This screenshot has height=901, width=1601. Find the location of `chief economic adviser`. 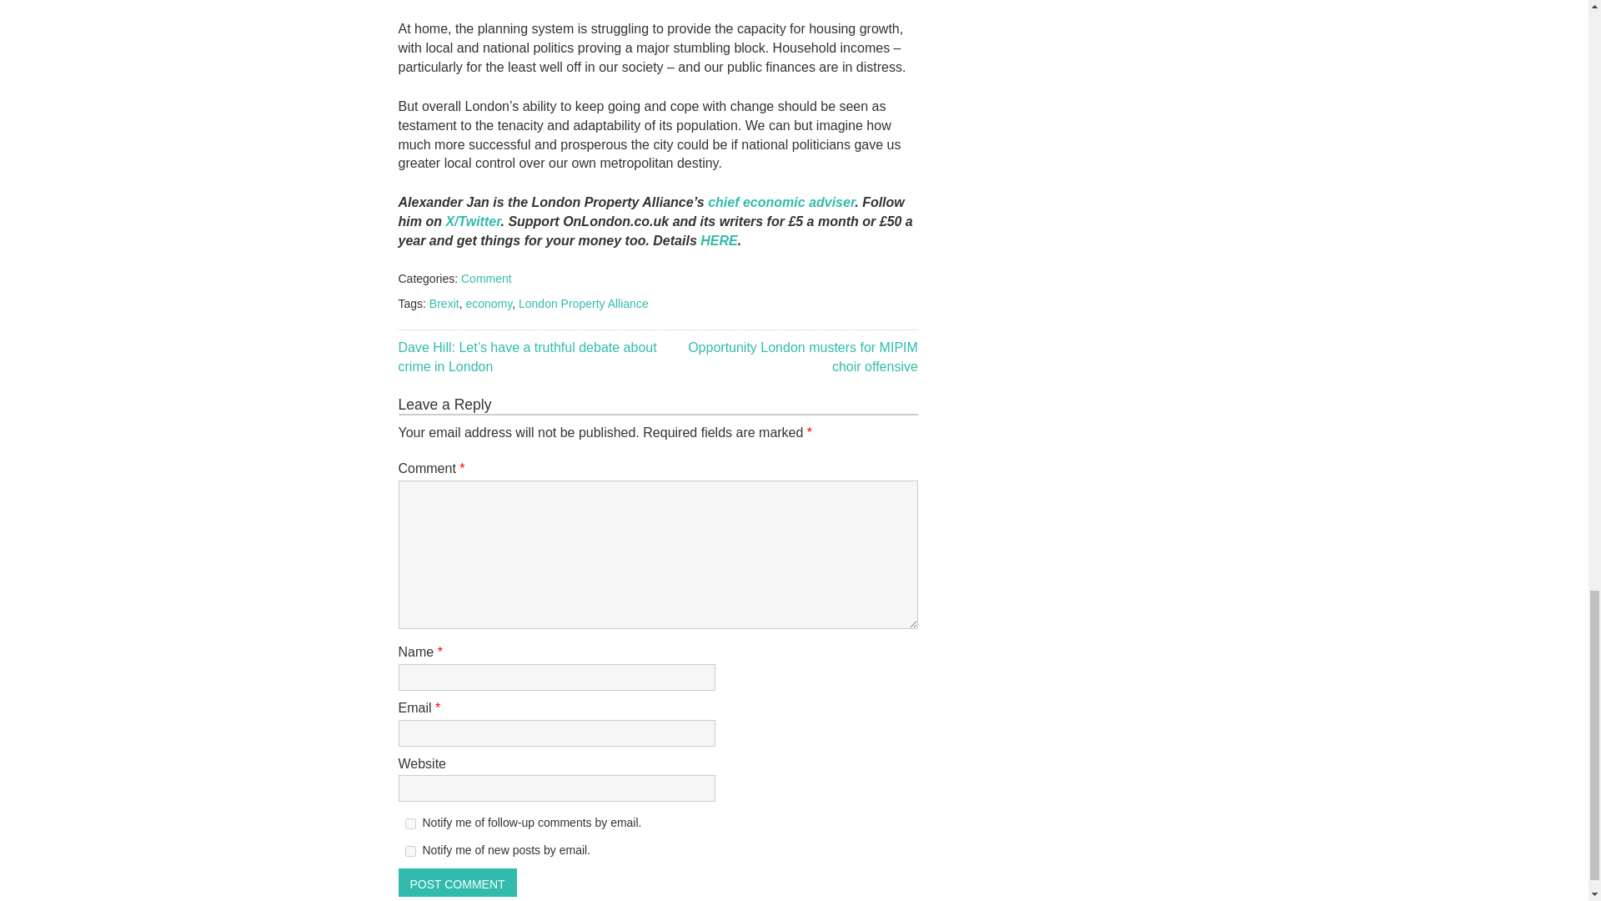

chief economic adviser is located at coordinates (780, 202).